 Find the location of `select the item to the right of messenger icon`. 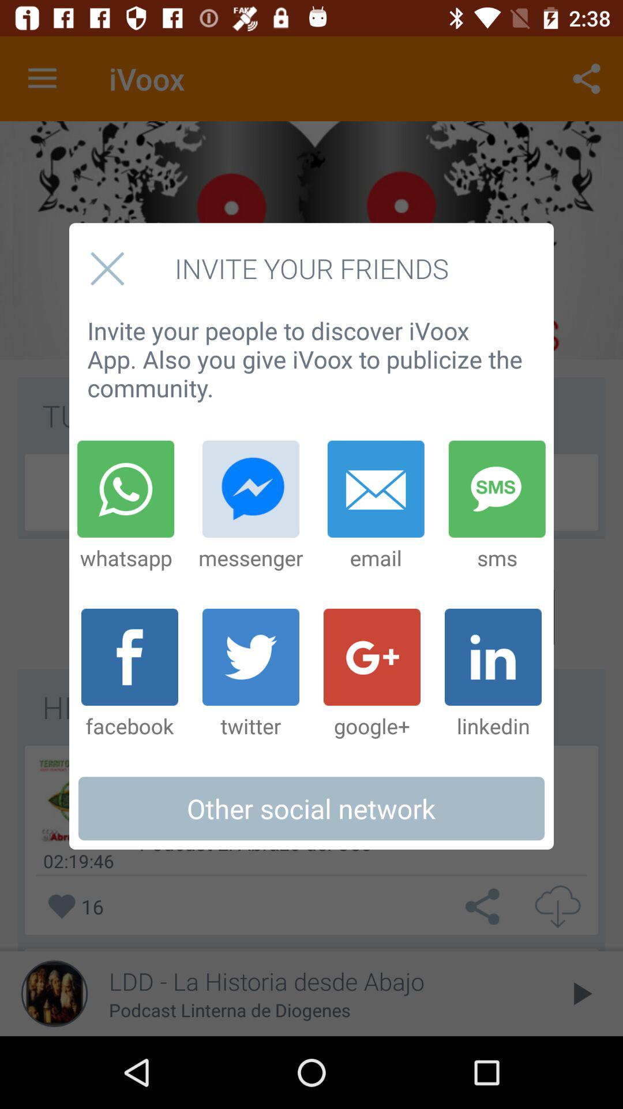

select the item to the right of messenger icon is located at coordinates (376, 506).